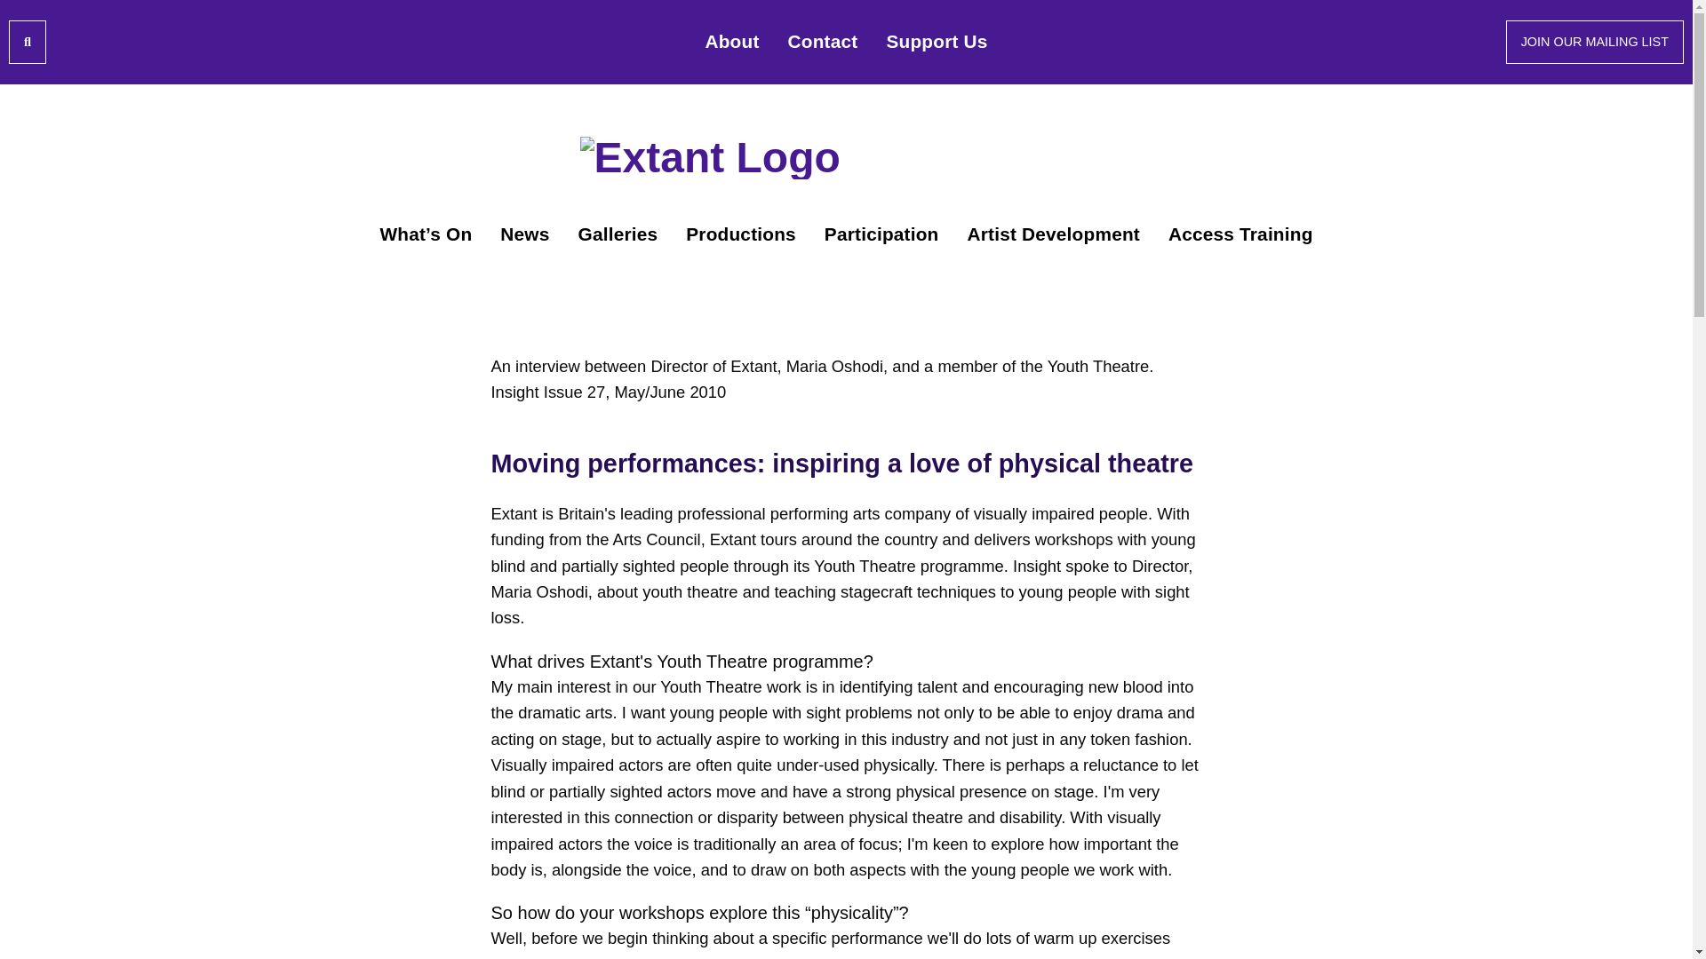 The image size is (1706, 959). Describe the element at coordinates (823, 42) in the screenshot. I see `Contact` at that location.